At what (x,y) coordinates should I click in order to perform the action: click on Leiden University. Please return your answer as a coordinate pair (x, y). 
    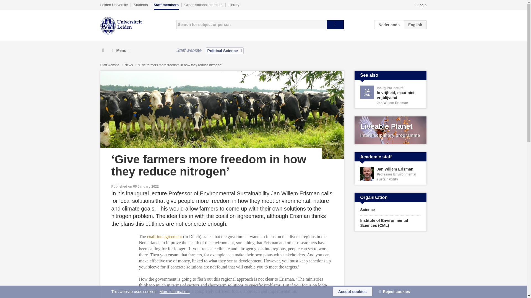
    Looking at the image, I should click on (114, 5).